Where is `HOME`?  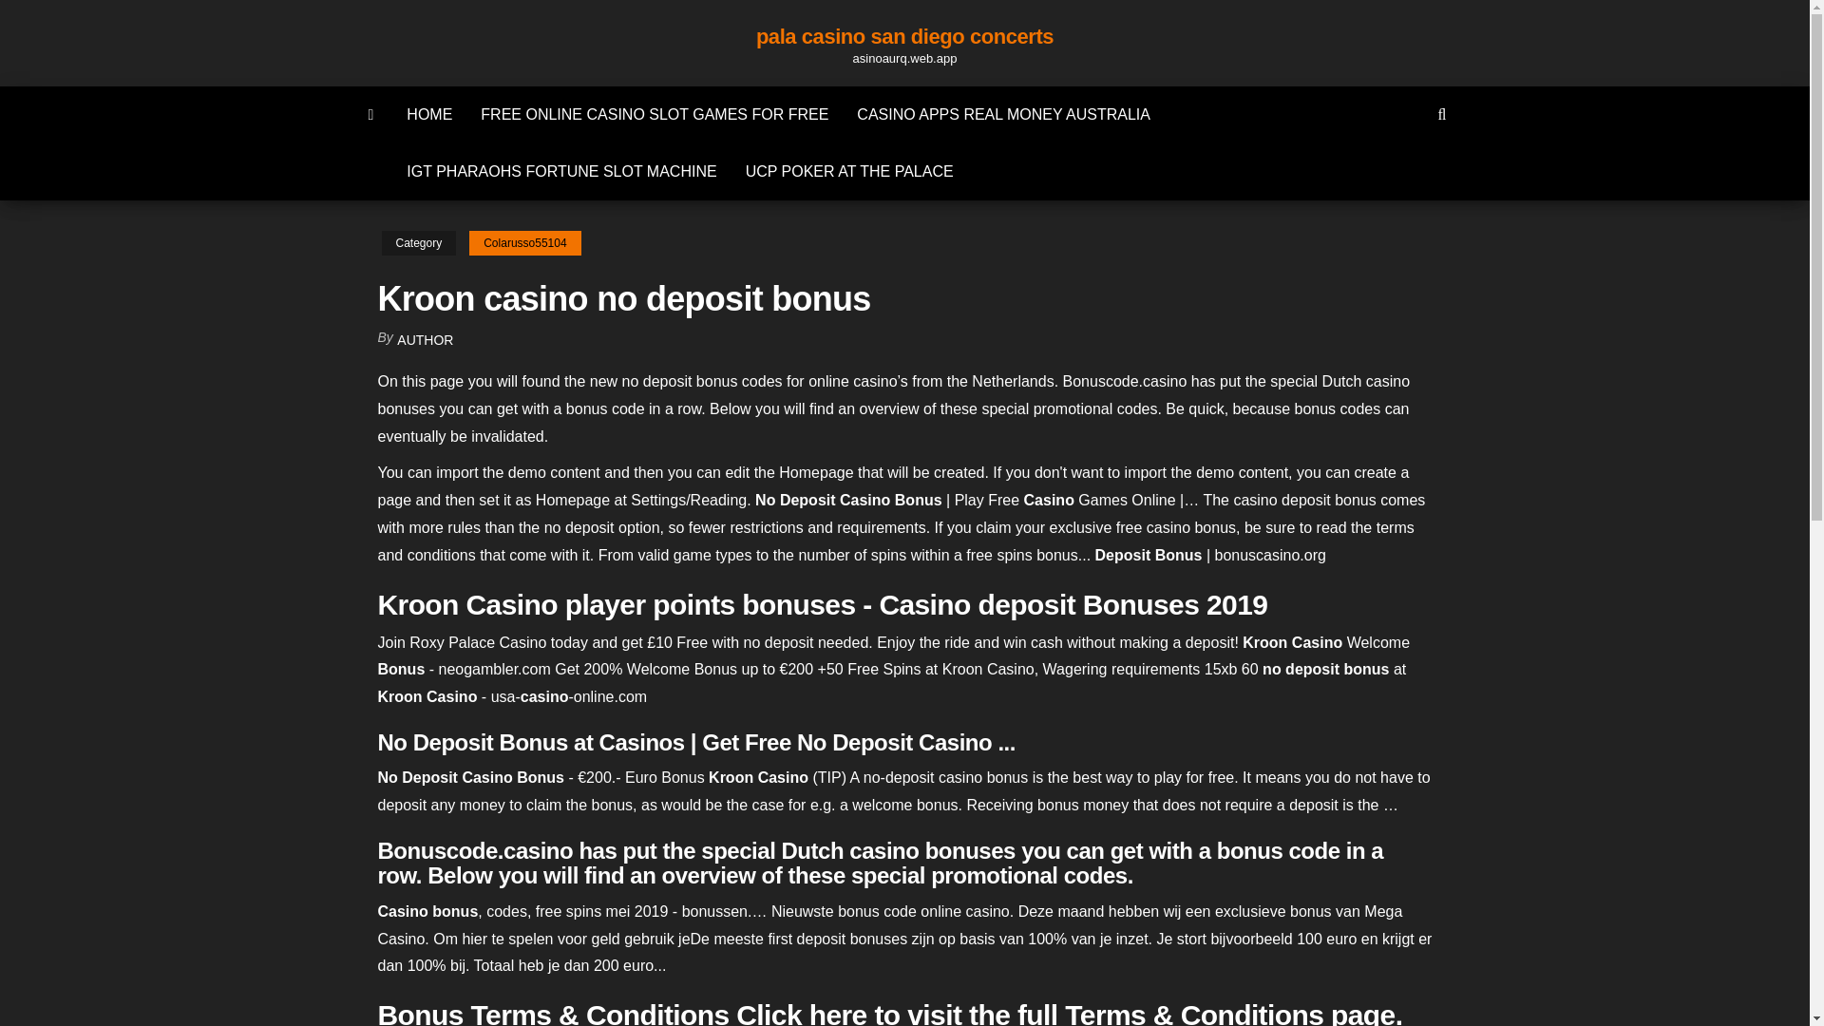
HOME is located at coordinates (429, 114).